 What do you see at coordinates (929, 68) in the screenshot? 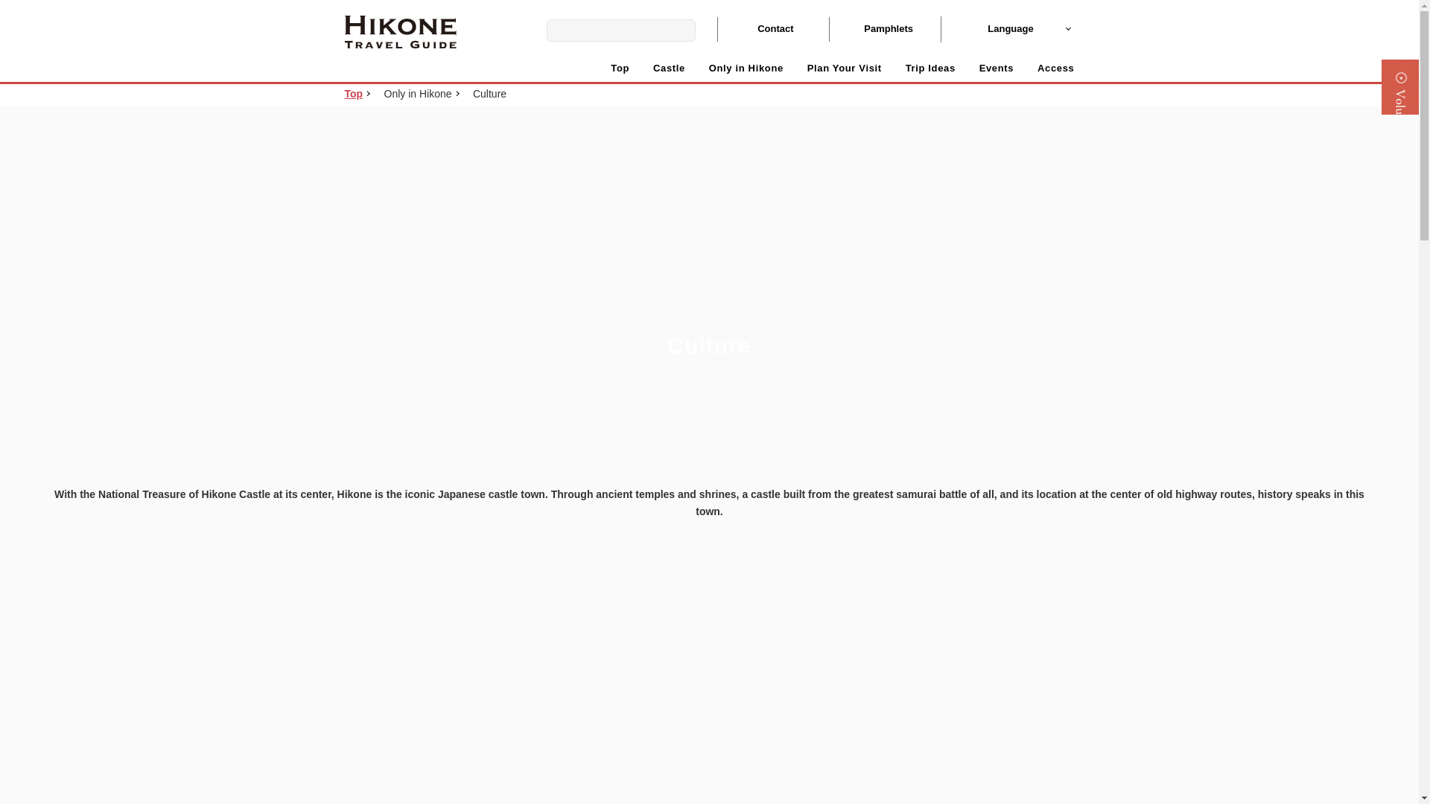
I see `Trip Ideas` at bounding box center [929, 68].